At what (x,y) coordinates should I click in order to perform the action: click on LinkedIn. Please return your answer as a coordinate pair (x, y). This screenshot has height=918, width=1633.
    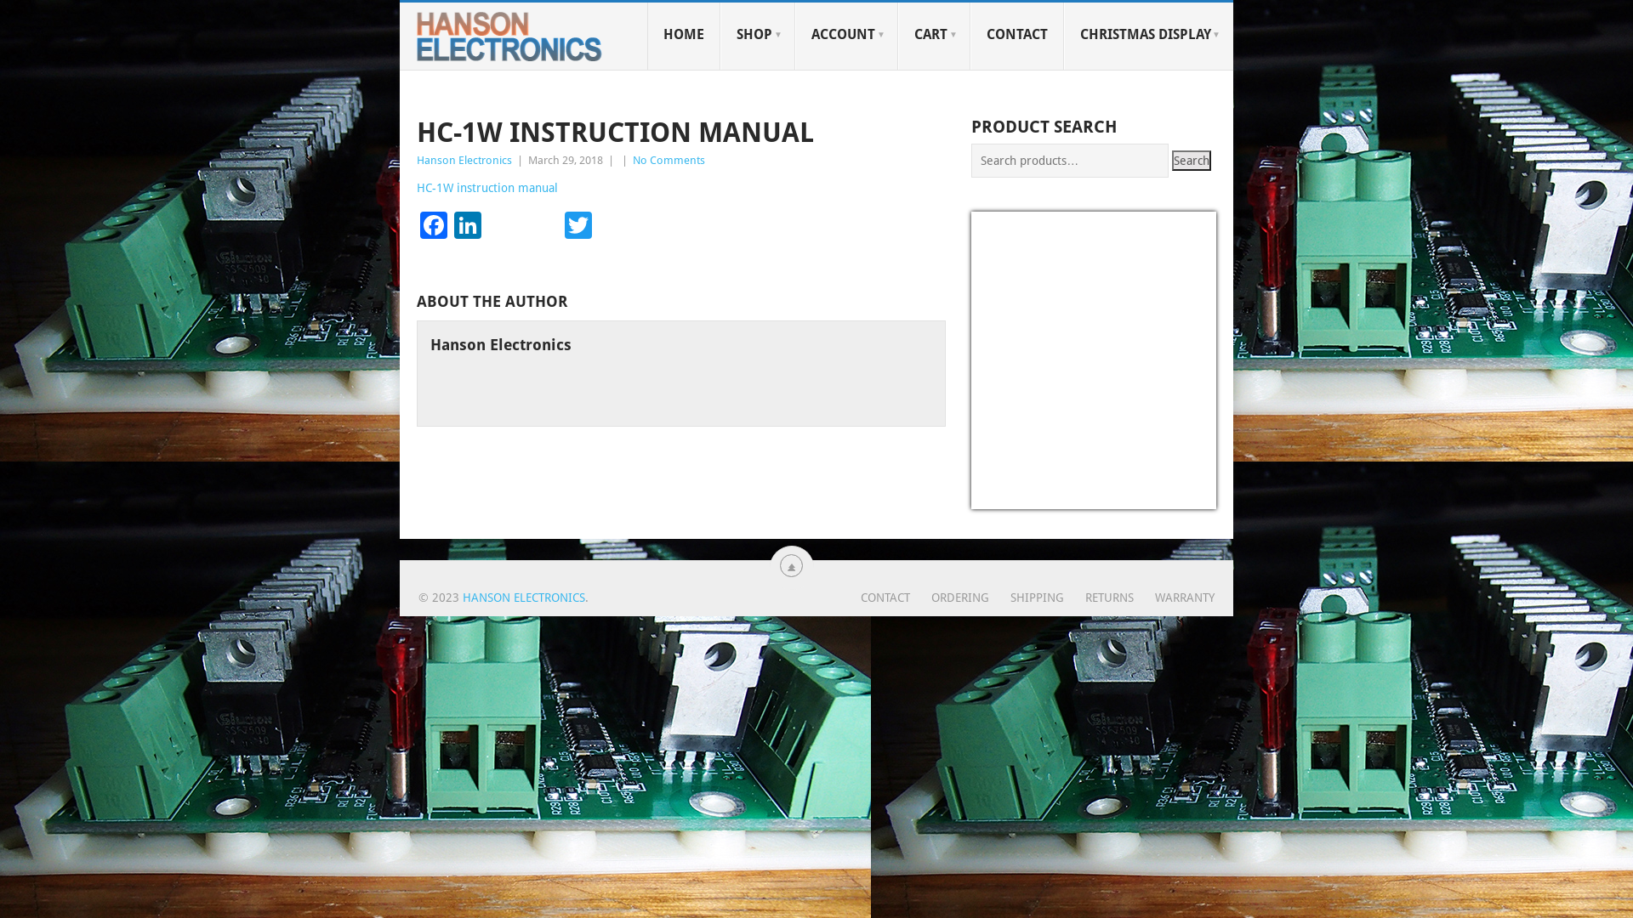
    Looking at the image, I should click on (468, 228).